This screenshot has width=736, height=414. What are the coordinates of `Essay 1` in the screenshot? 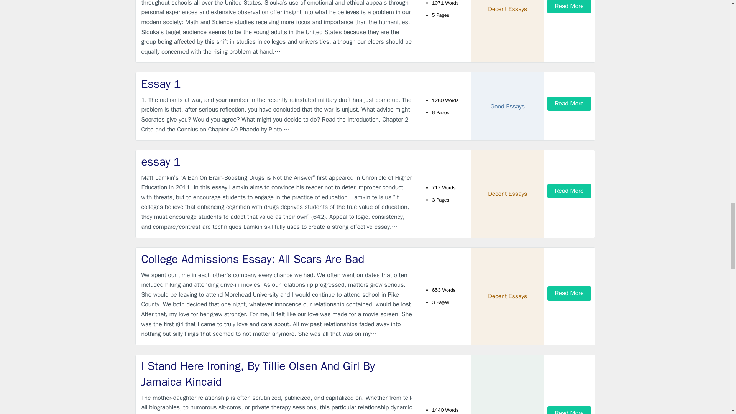 It's located at (278, 84).